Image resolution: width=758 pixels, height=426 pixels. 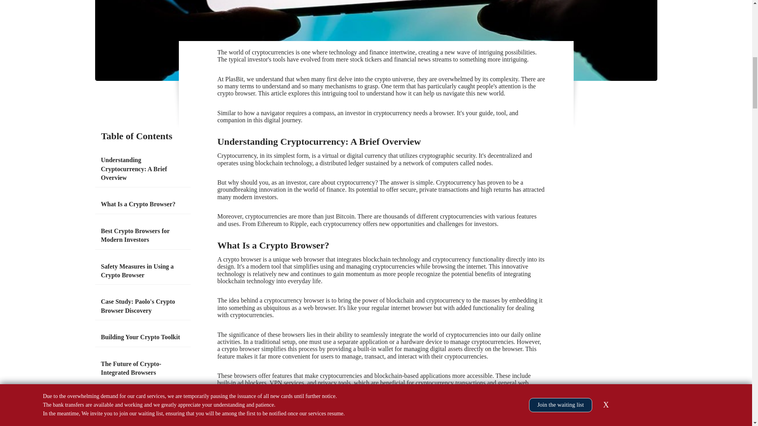 What do you see at coordinates (143, 368) in the screenshot?
I see `The Future of Crypto-Integrated Browsers` at bounding box center [143, 368].